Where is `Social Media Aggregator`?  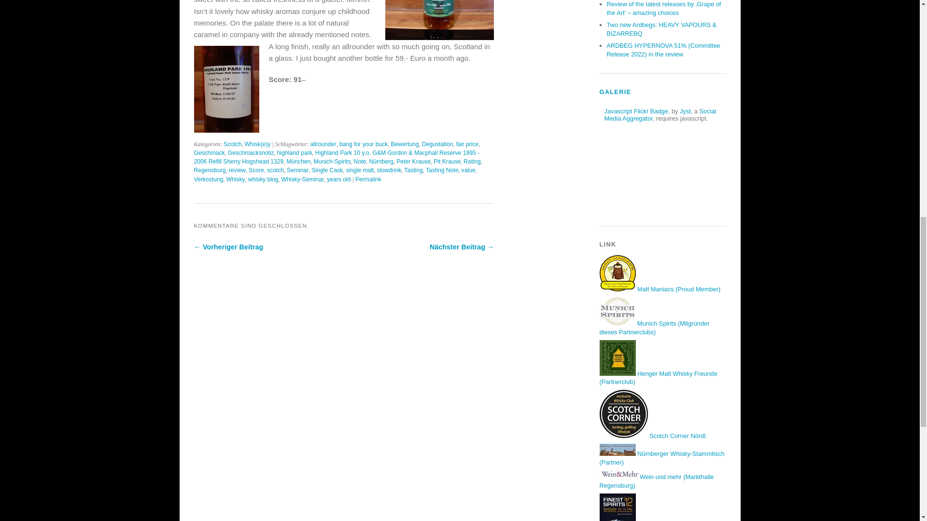
Social Media Aggregator is located at coordinates (685, 111).